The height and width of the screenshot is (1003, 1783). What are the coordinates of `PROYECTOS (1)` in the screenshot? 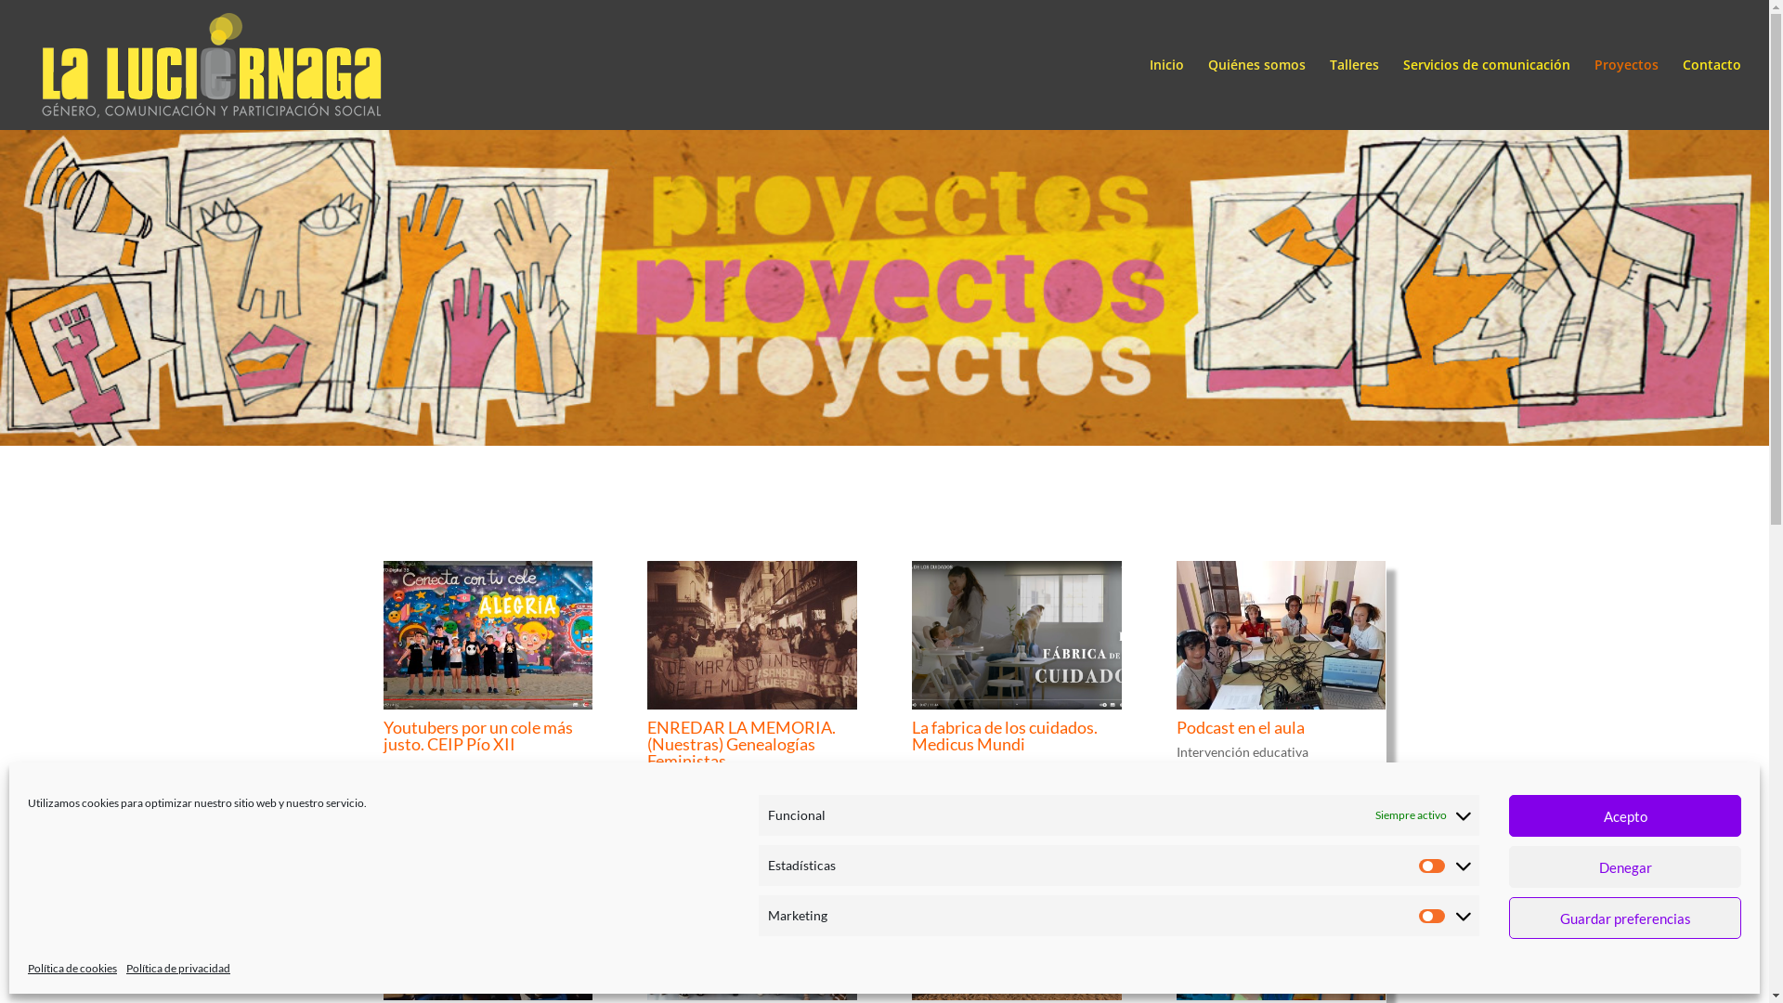 It's located at (884, 288).